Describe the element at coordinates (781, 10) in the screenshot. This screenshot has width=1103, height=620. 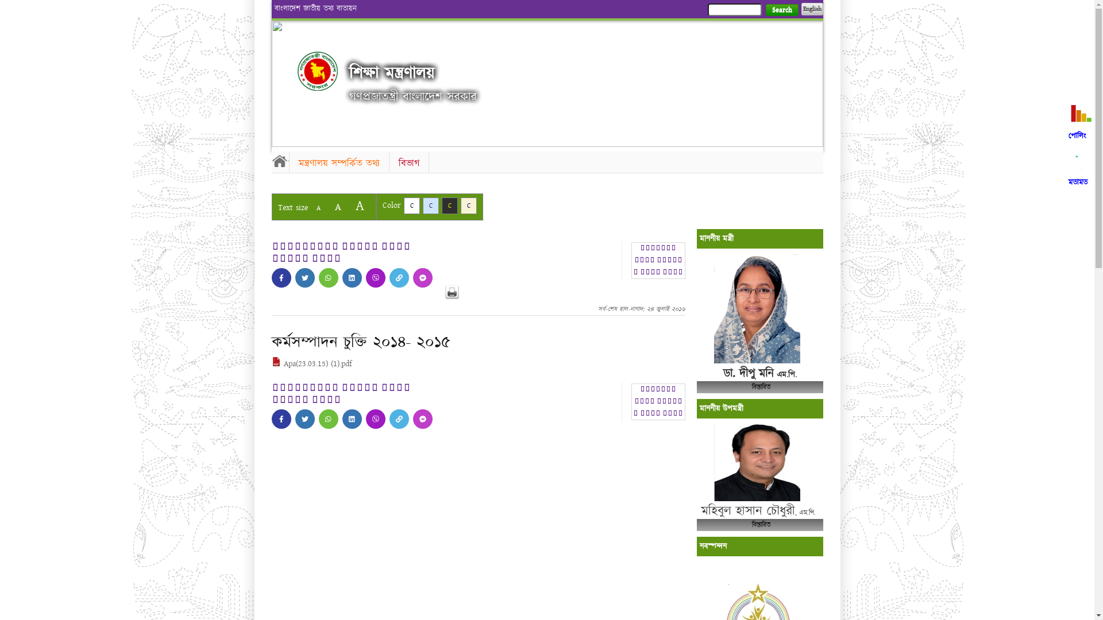
I see `Search` at that location.